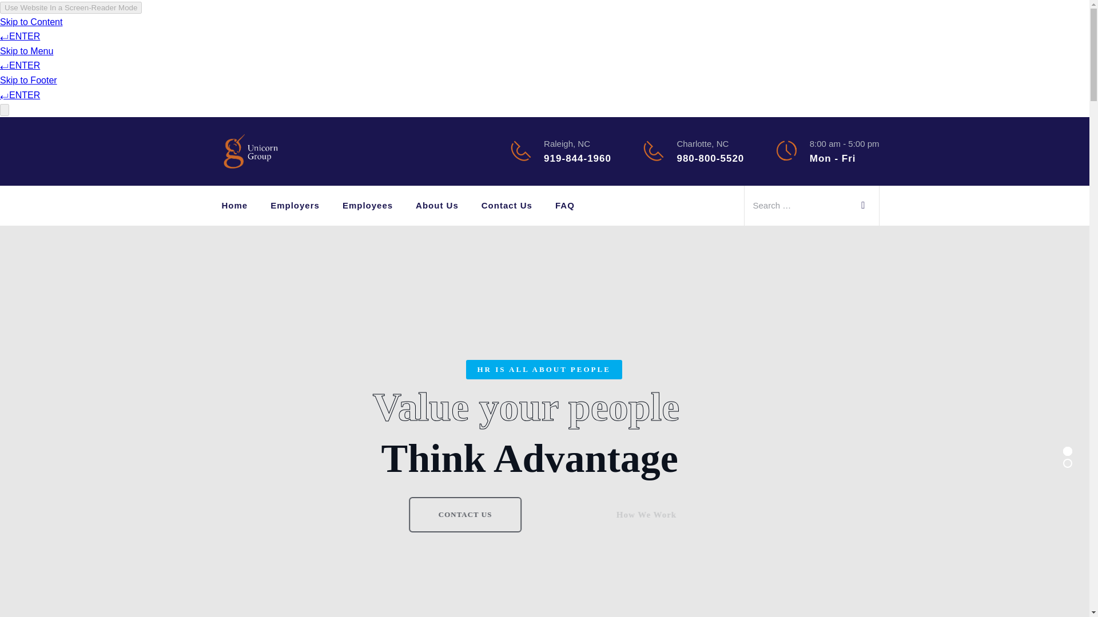 The image size is (1098, 617). I want to click on Employees, so click(368, 206).